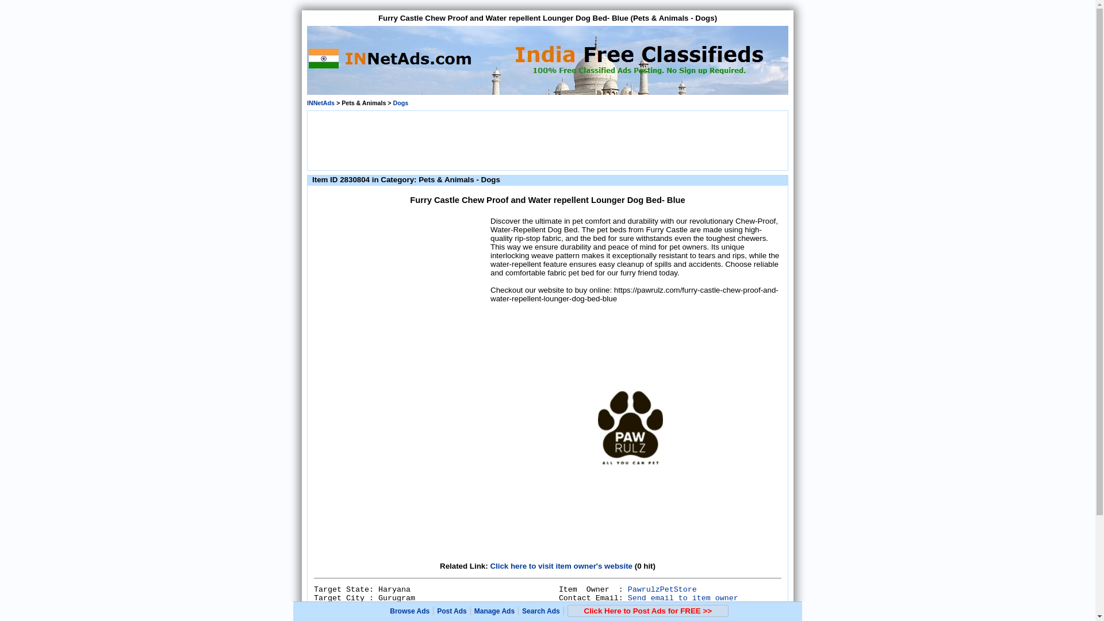  I want to click on Manage Ads, so click(494, 611).